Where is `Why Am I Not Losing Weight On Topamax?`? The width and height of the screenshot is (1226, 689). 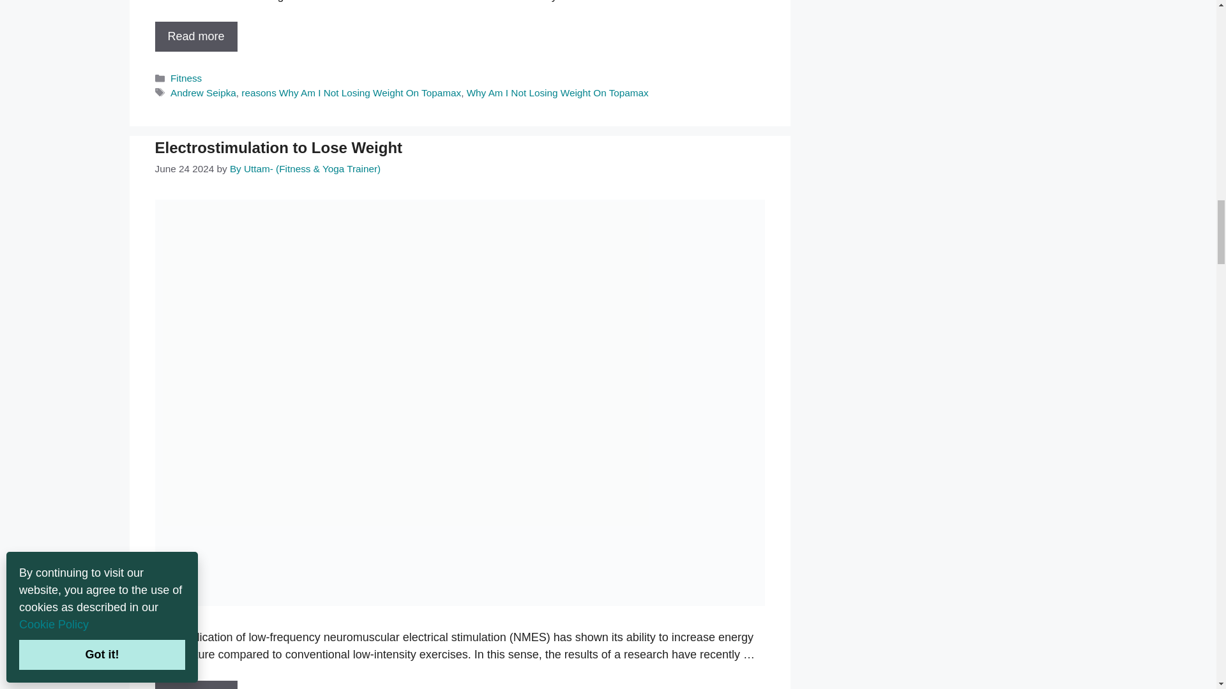
Why Am I Not Losing Weight On Topamax? is located at coordinates (195, 36).